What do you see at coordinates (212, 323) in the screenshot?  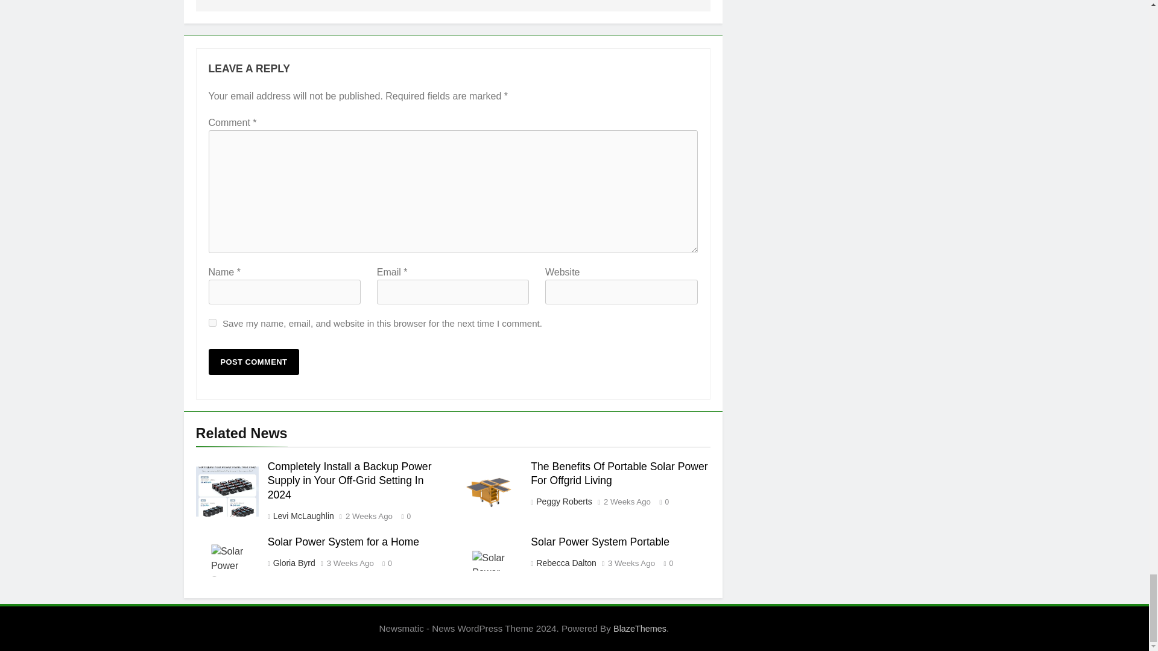 I see `yes` at bounding box center [212, 323].